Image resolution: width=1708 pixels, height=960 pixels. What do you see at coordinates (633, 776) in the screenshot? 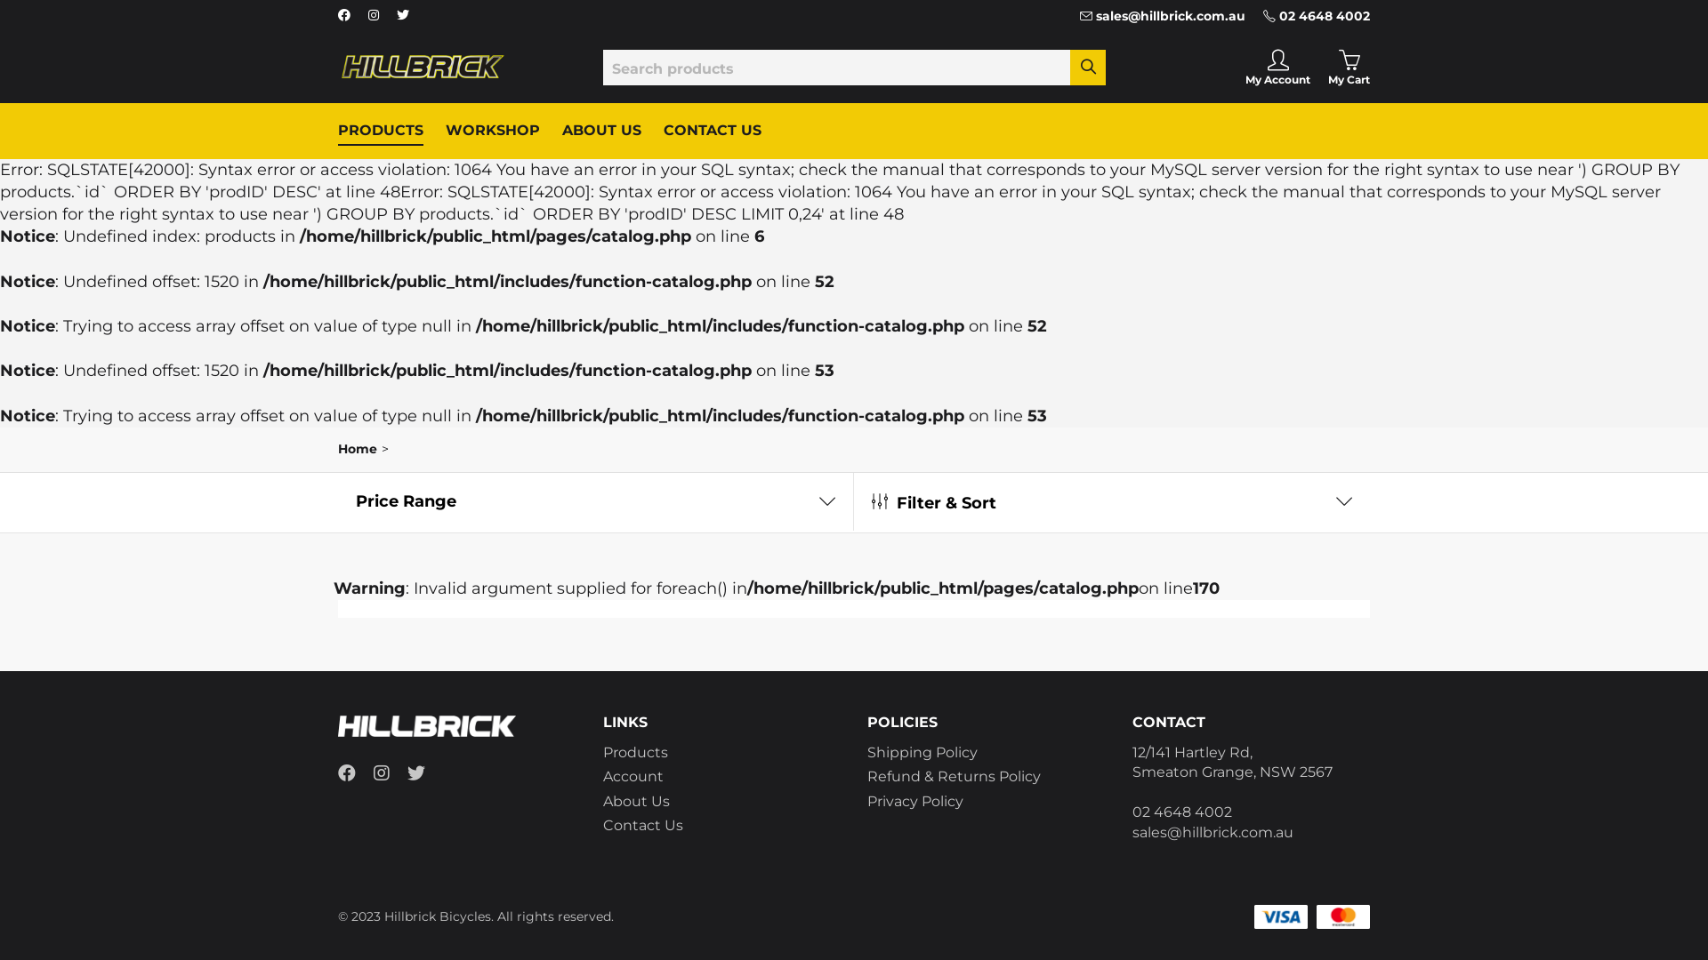
I see `Account` at bounding box center [633, 776].